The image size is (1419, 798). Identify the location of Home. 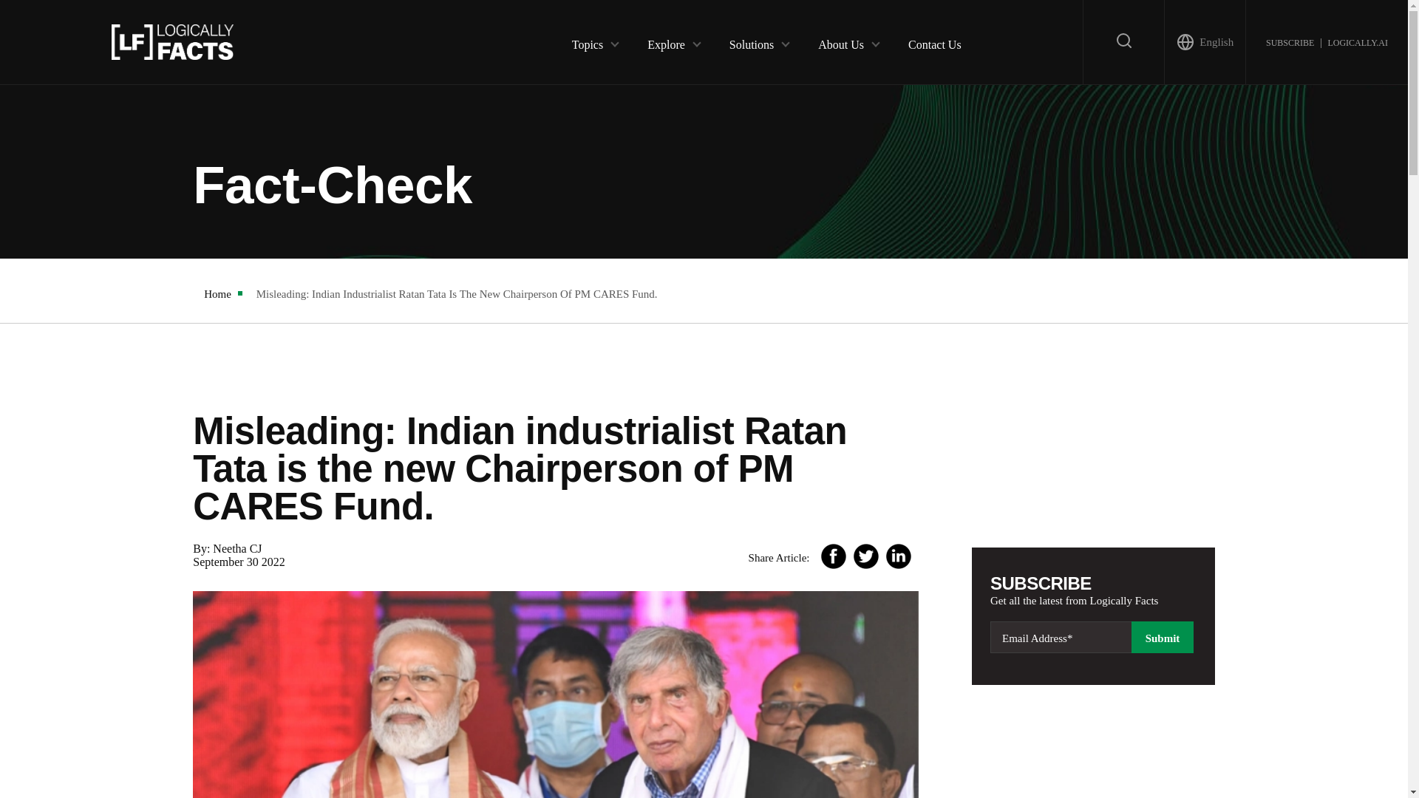
(217, 294).